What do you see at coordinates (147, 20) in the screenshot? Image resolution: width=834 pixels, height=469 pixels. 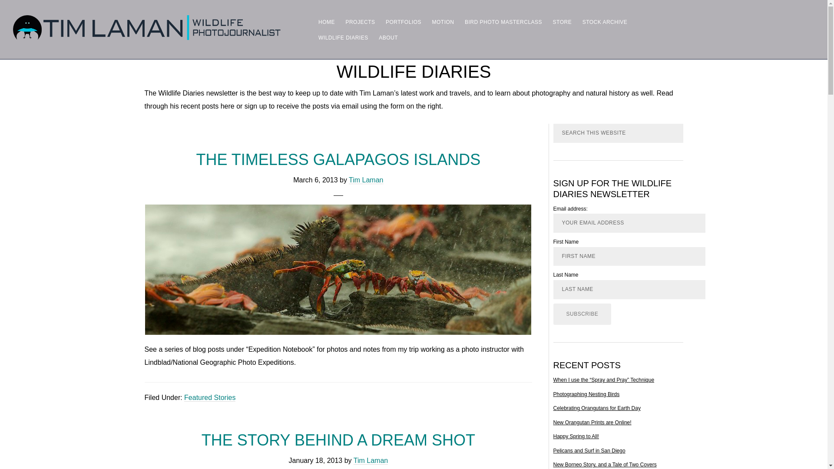 I see `Tim Laman` at bounding box center [147, 20].